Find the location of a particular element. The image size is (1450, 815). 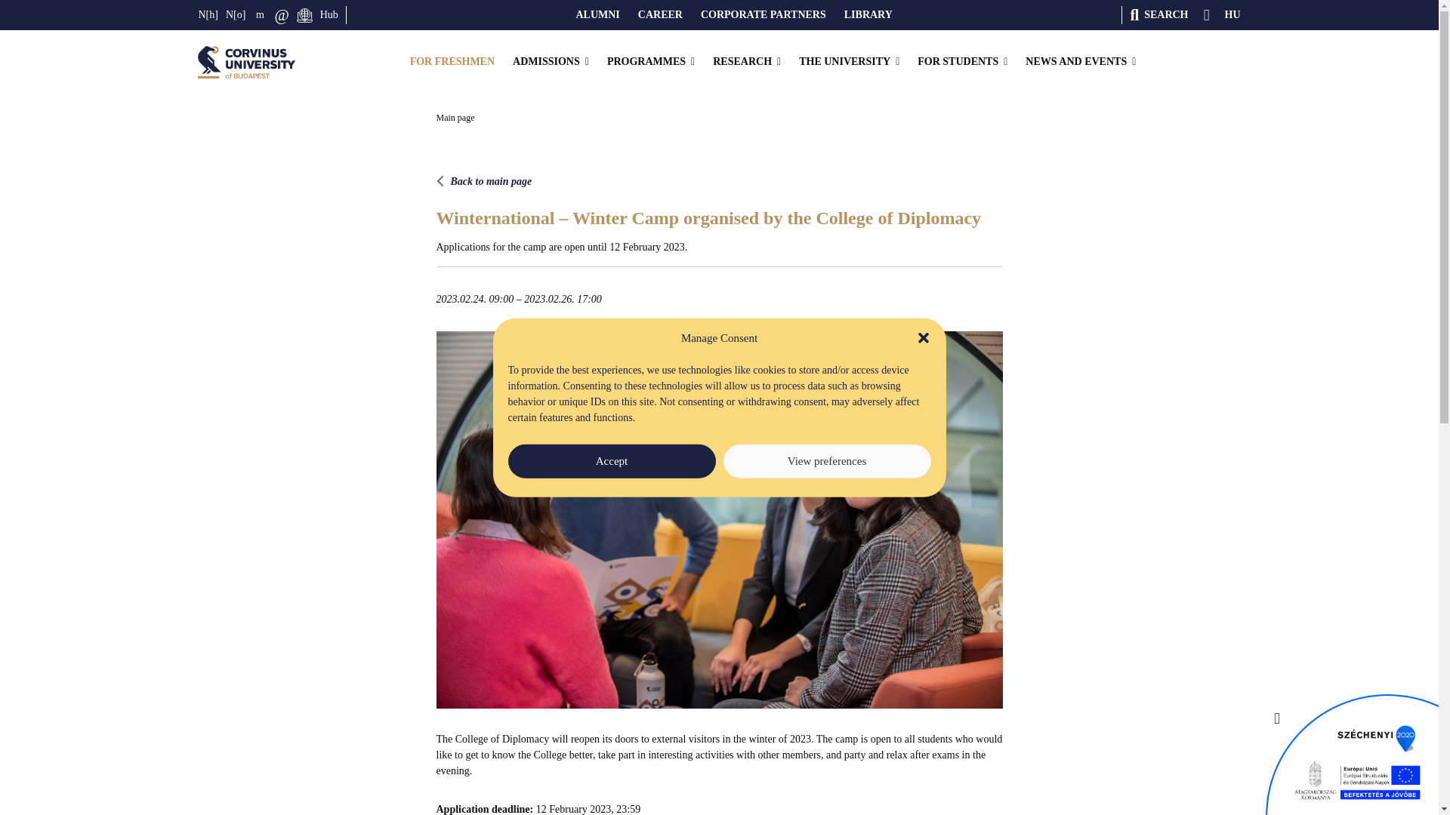

MyCorvinus Hub is located at coordinates (329, 15).